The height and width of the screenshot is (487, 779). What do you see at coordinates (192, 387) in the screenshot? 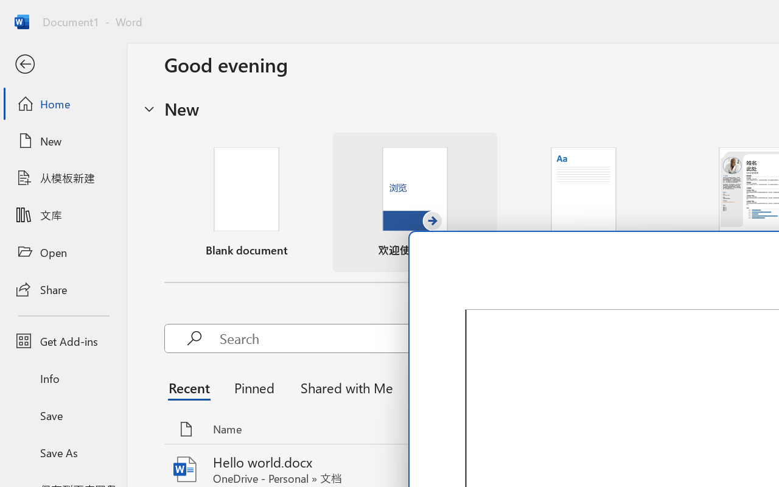
I see `Recent` at bounding box center [192, 387].